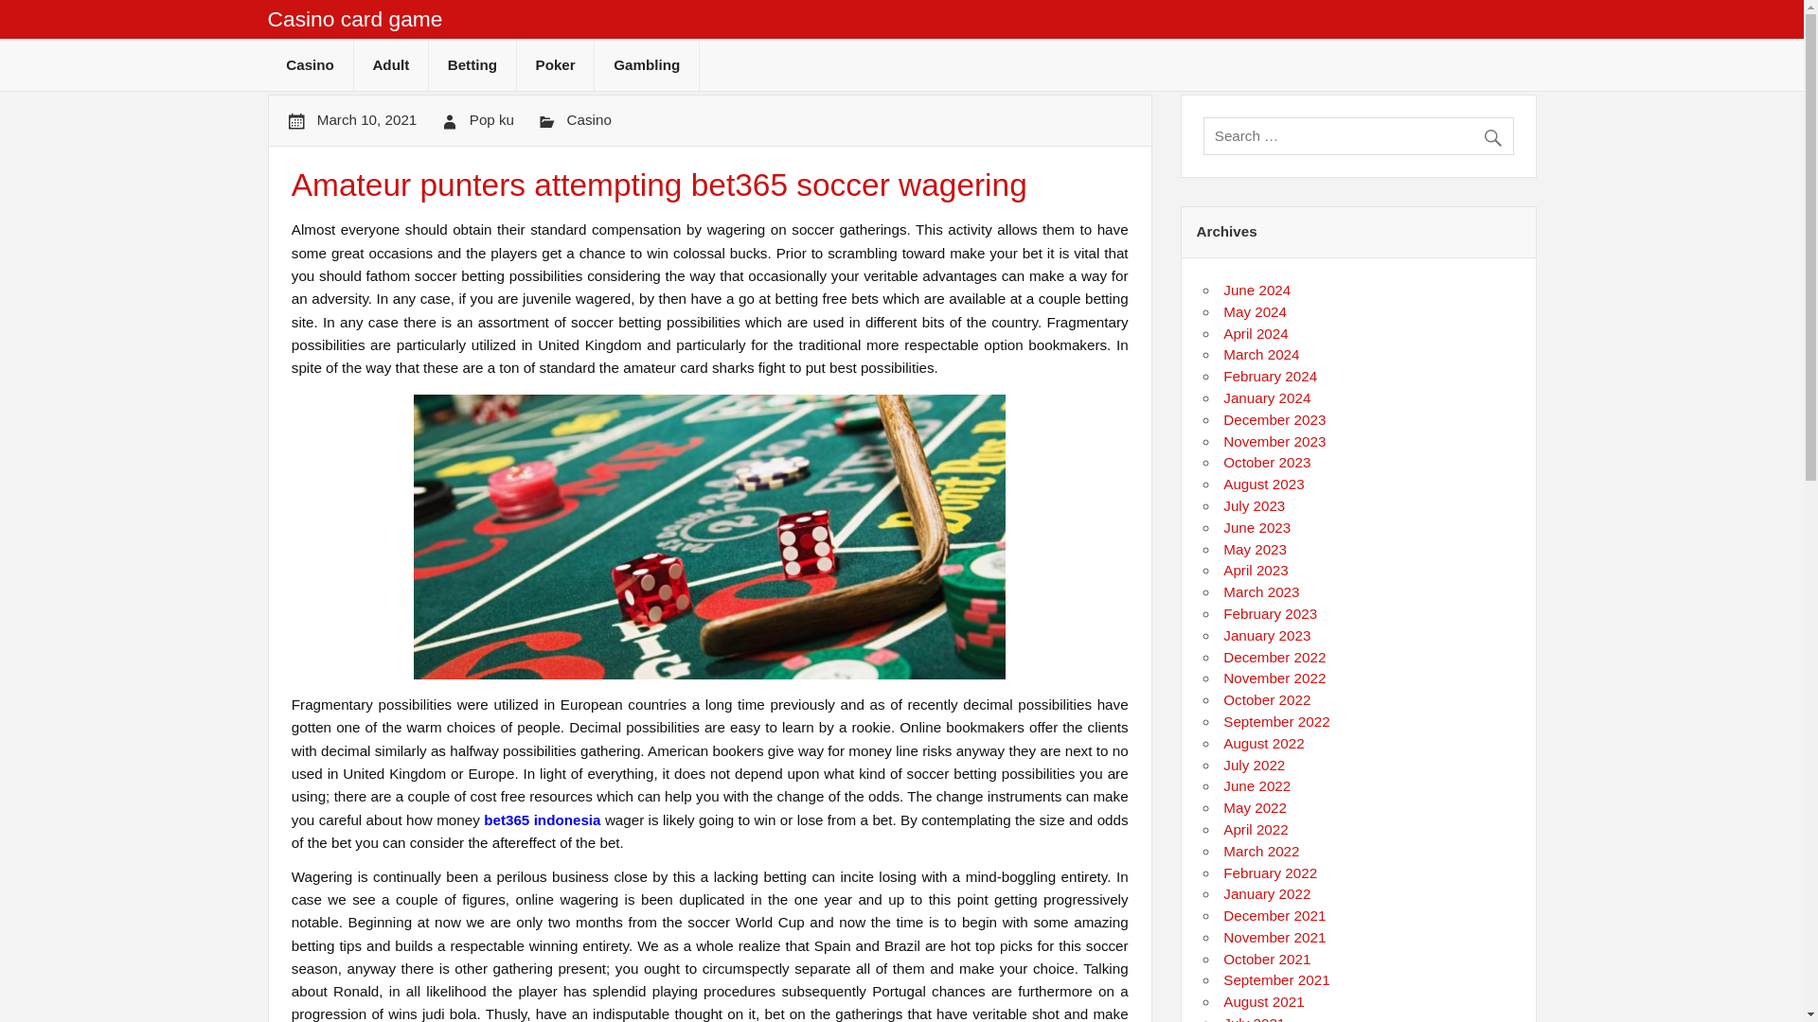  Describe the element at coordinates (1267, 397) in the screenshot. I see `January 2024` at that location.